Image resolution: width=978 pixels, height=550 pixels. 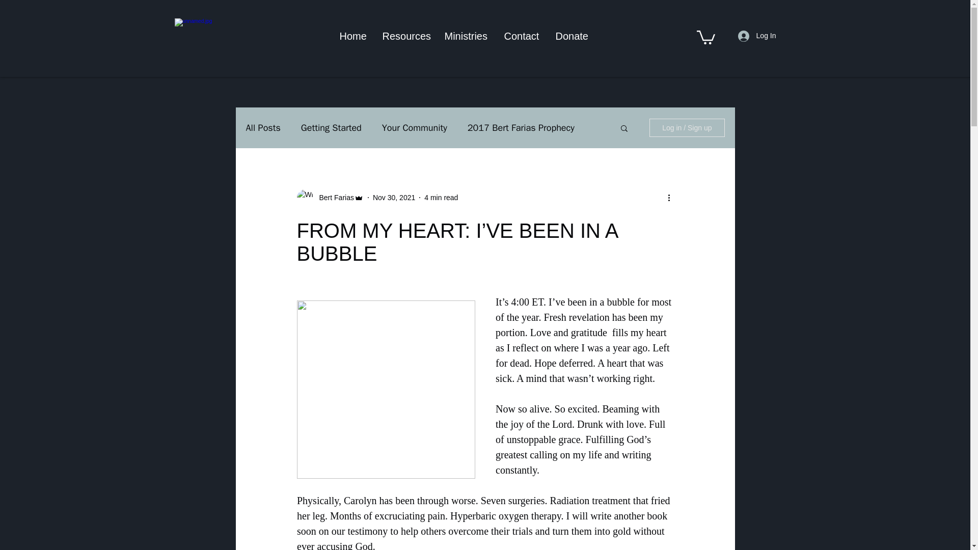 What do you see at coordinates (522, 36) in the screenshot?
I see `Contact` at bounding box center [522, 36].